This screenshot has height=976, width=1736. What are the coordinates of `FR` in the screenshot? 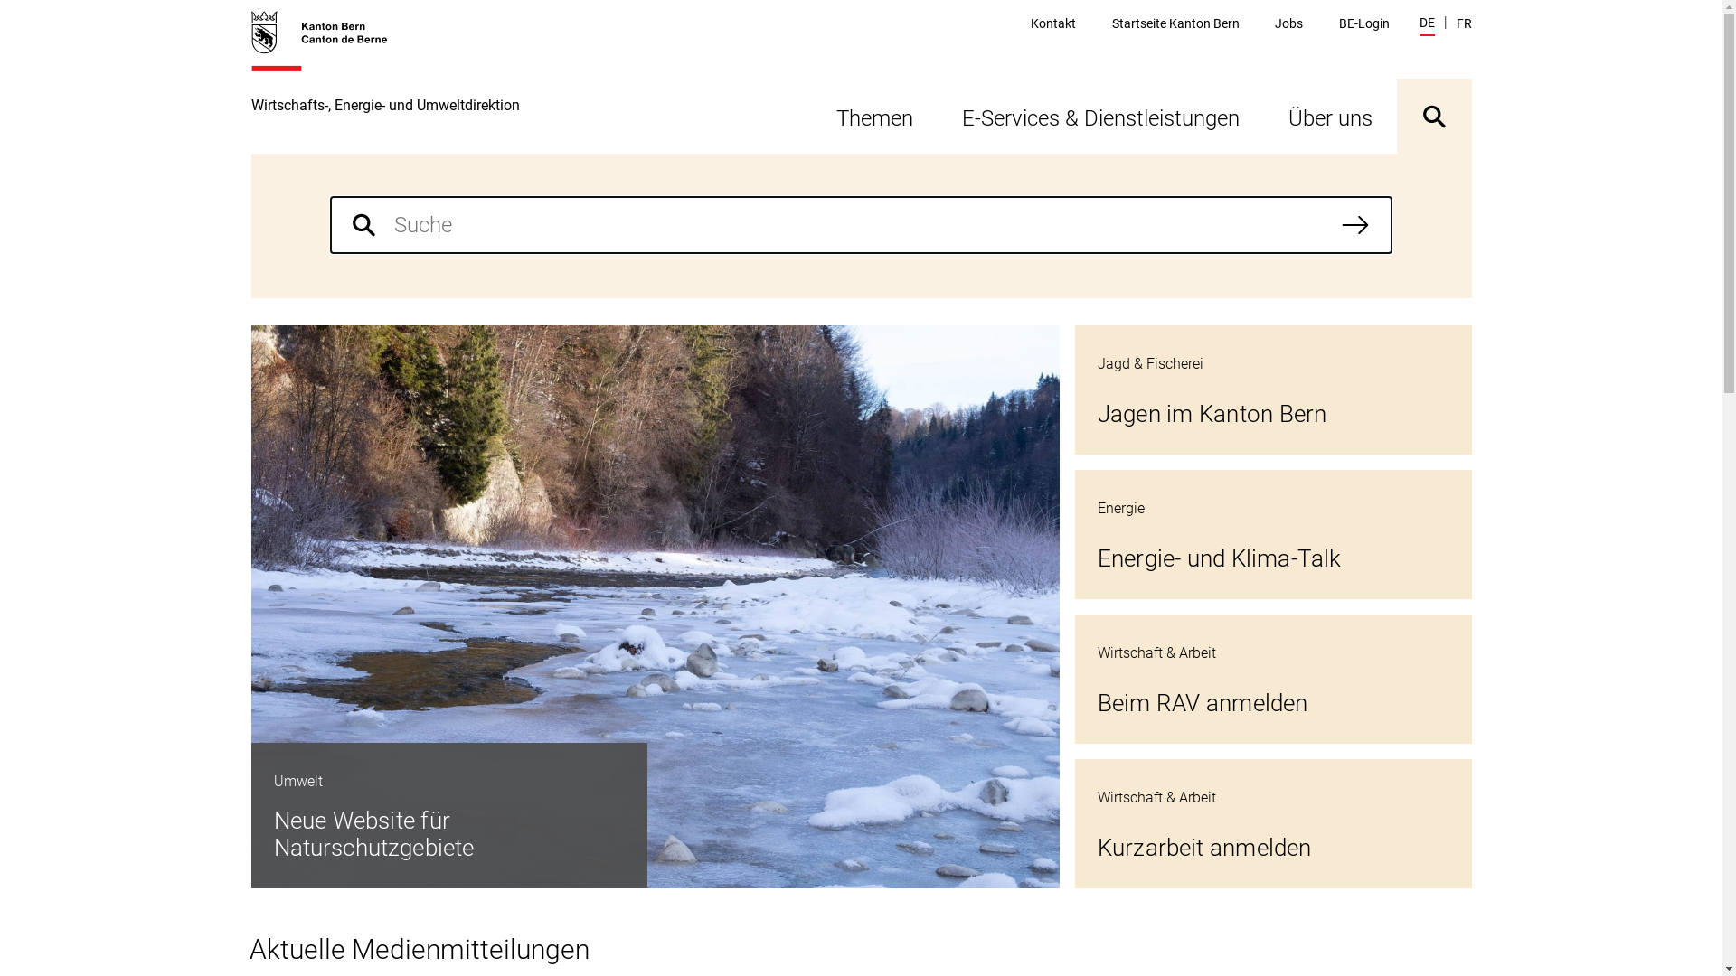 It's located at (1463, 23).